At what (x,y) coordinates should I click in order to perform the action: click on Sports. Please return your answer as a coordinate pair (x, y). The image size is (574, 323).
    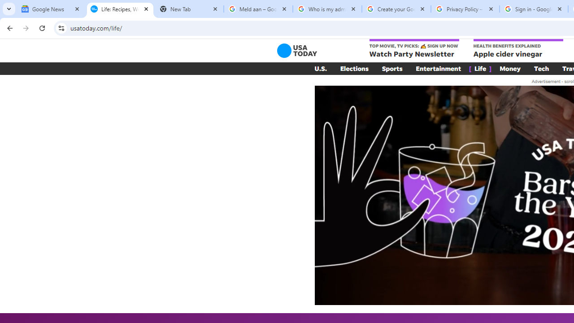
    Looking at the image, I should click on (392, 68).